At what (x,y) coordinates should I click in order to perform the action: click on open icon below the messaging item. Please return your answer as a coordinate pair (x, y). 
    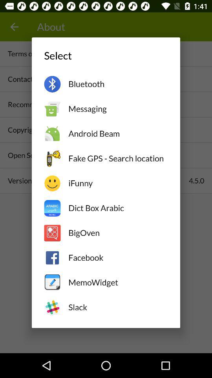
    Looking at the image, I should click on (118, 133).